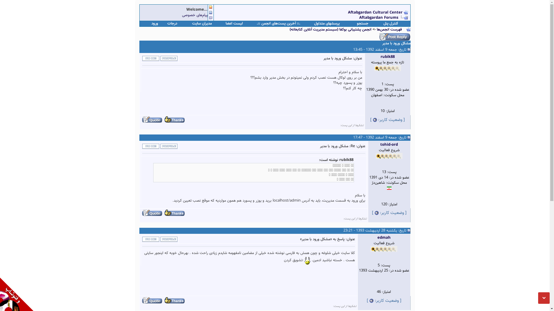  I want to click on rubik88, so click(387, 57).